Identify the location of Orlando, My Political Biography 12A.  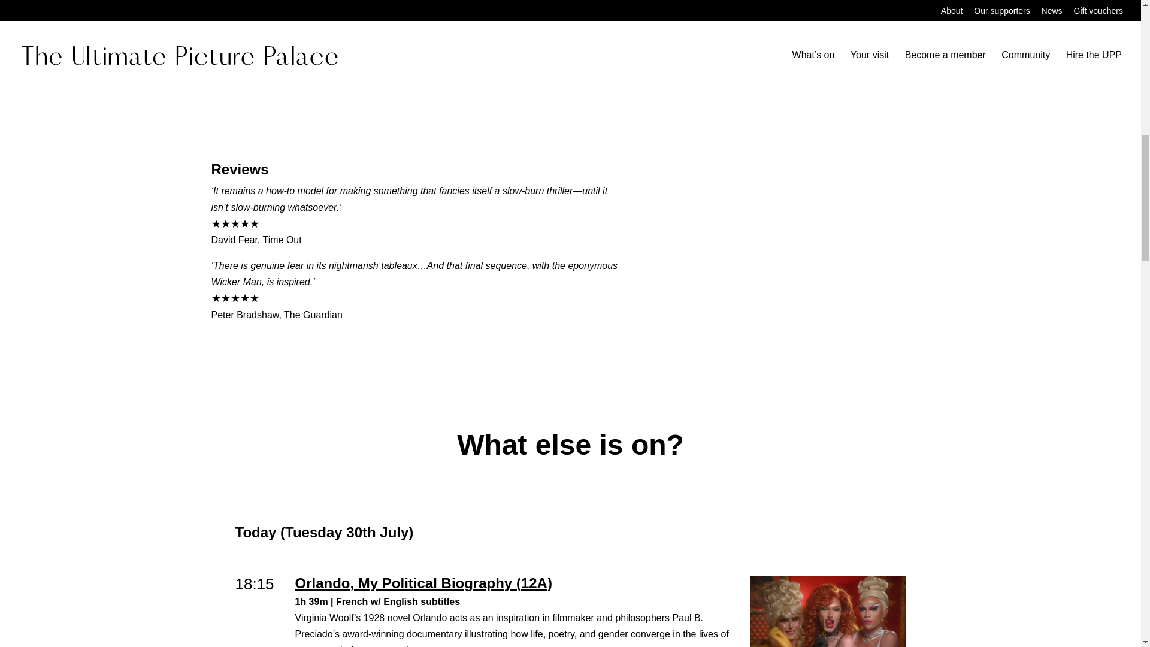
(516, 583).